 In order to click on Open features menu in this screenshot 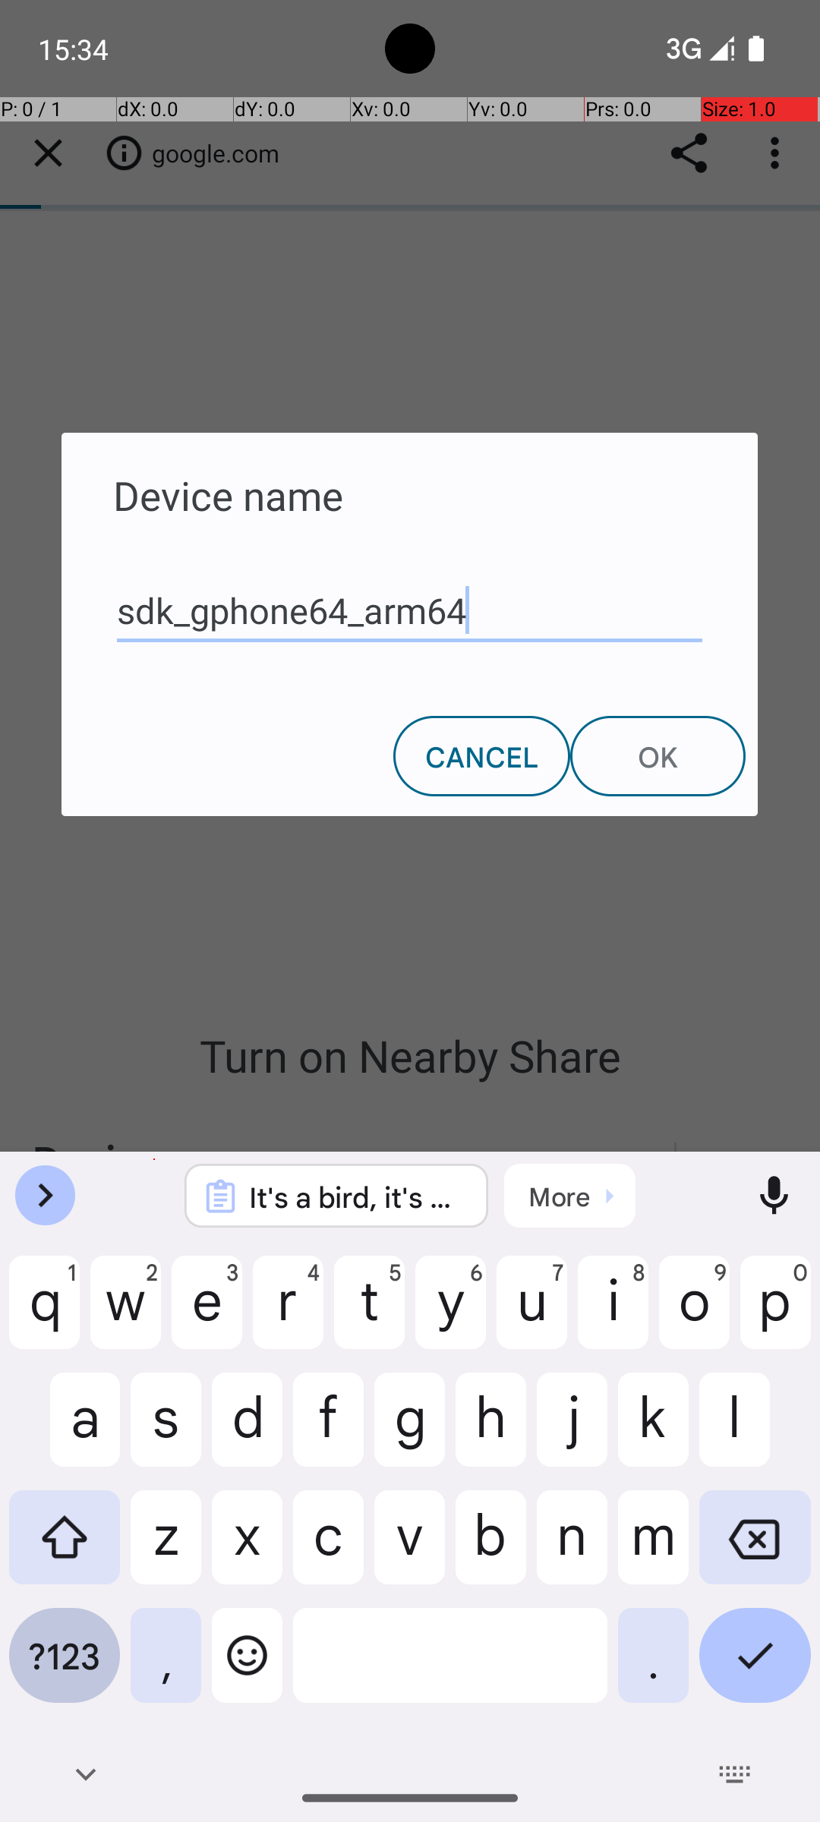, I will do `click(46, 1196)`.